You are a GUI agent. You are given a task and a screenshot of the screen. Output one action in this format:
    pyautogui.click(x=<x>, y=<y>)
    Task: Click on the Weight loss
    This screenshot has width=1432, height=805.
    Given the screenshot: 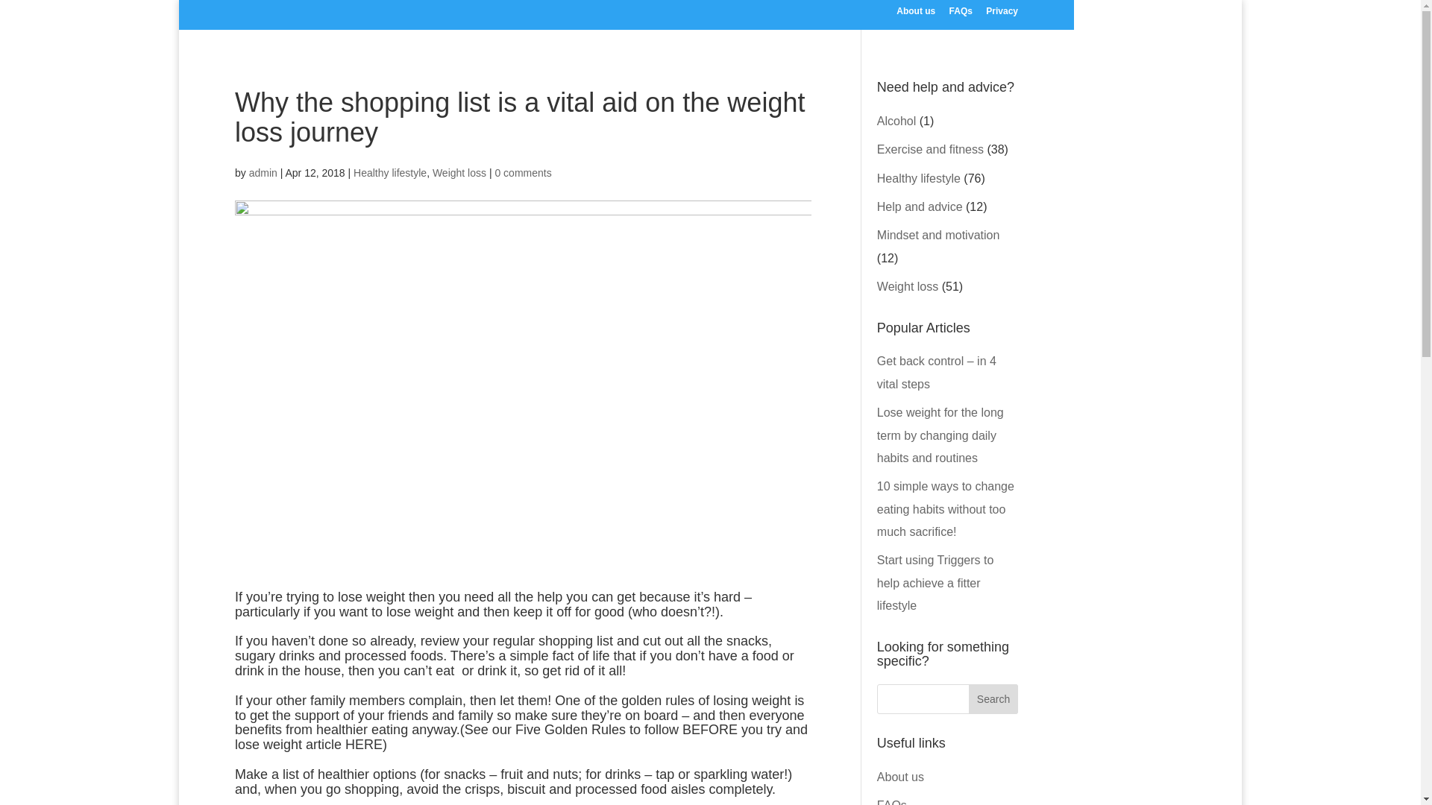 What is the action you would take?
    pyautogui.click(x=907, y=286)
    